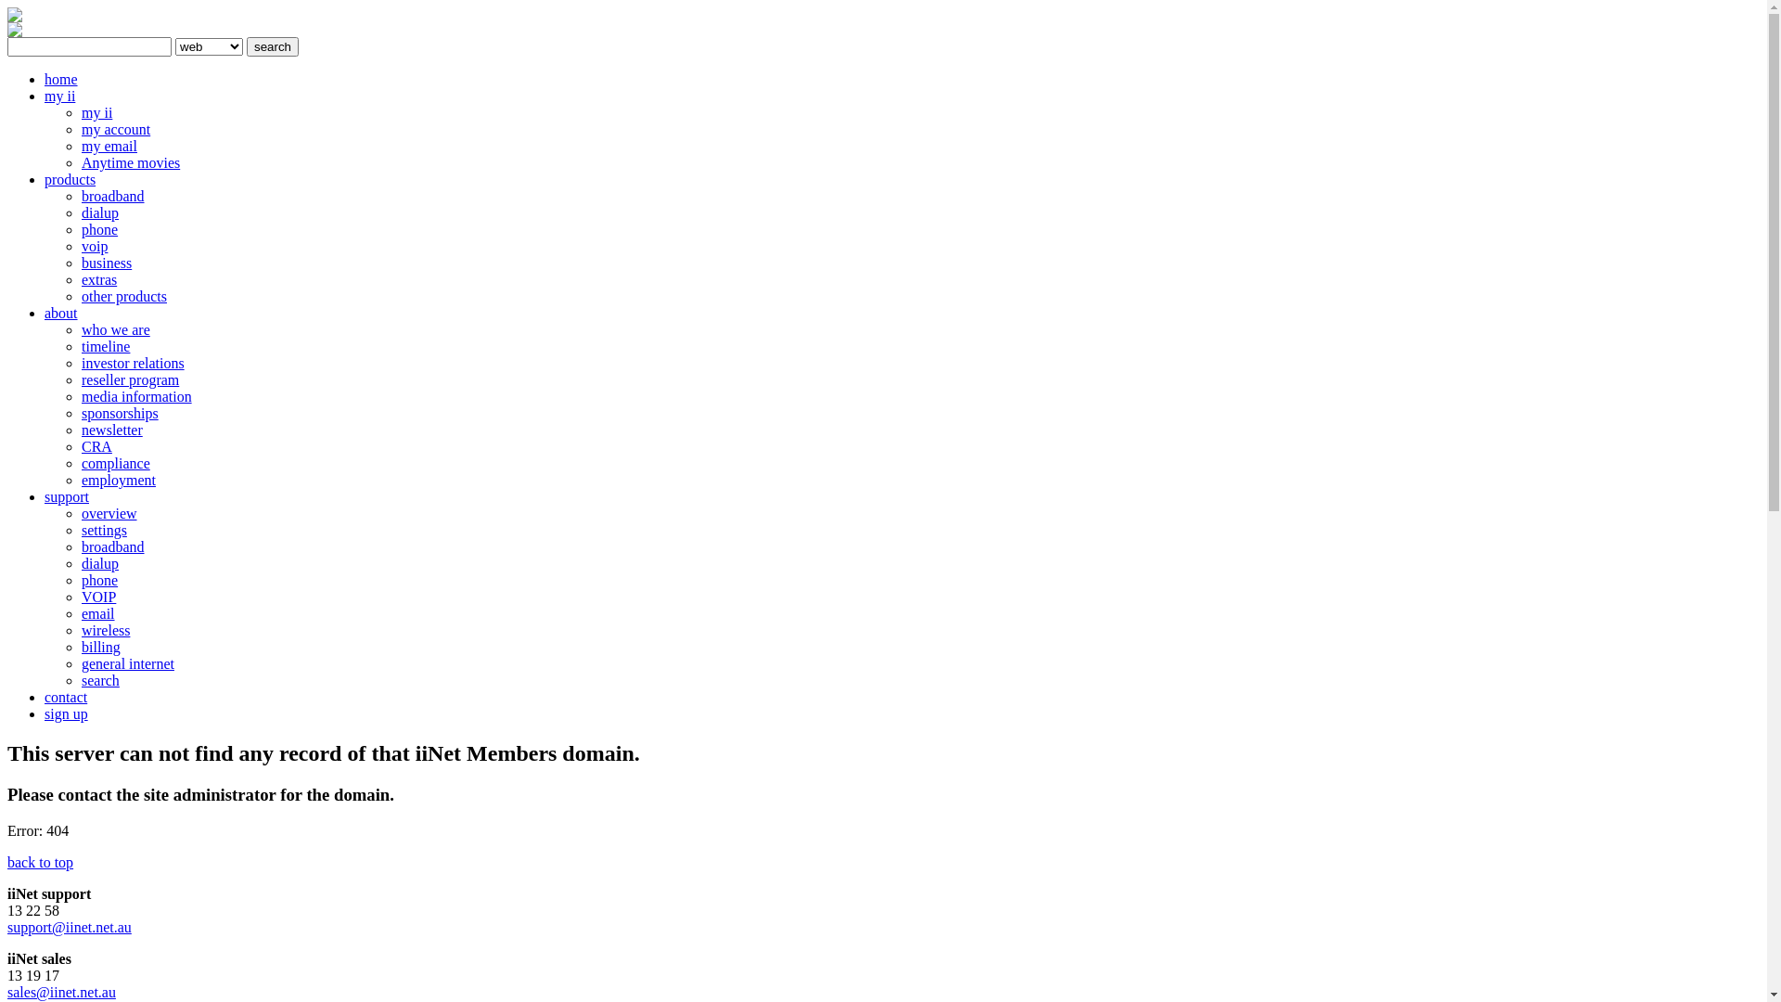  I want to click on about, so click(61, 314).